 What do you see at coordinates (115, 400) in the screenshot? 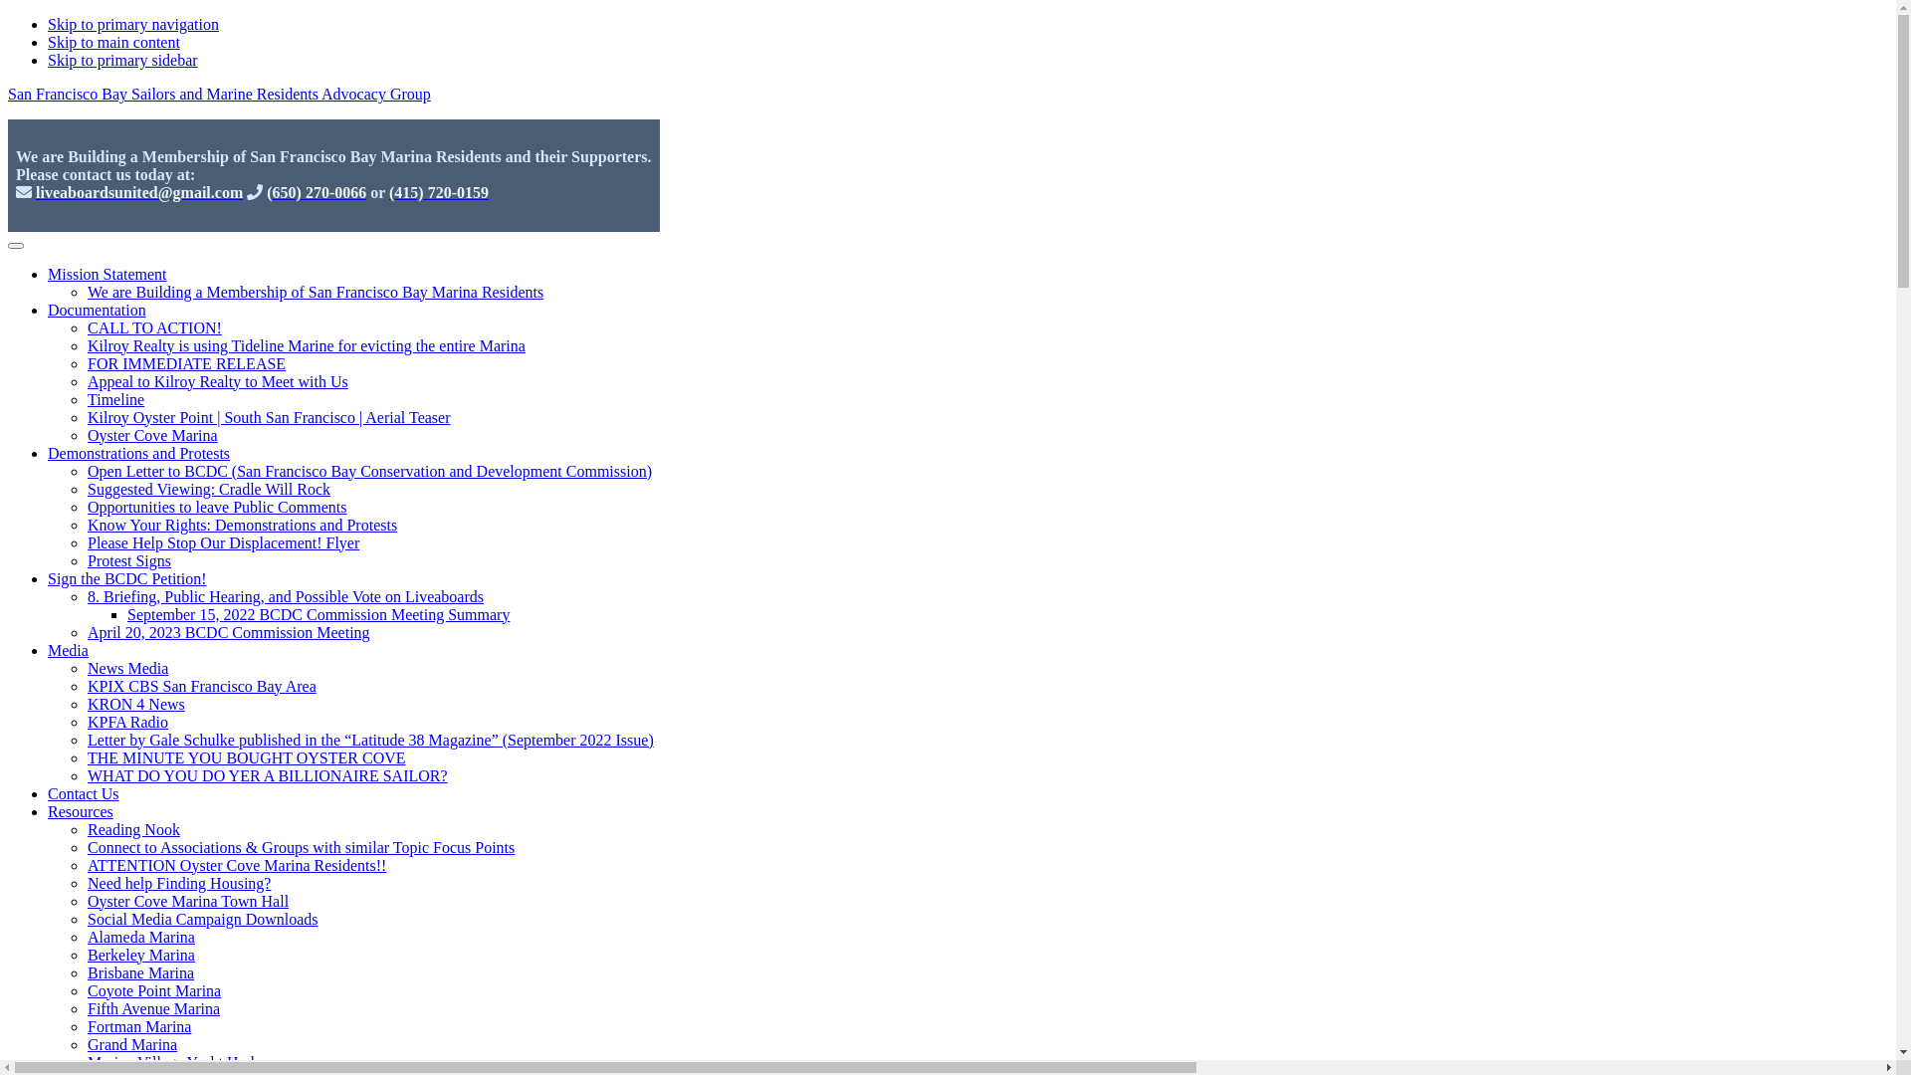
I see `Timeline` at bounding box center [115, 400].